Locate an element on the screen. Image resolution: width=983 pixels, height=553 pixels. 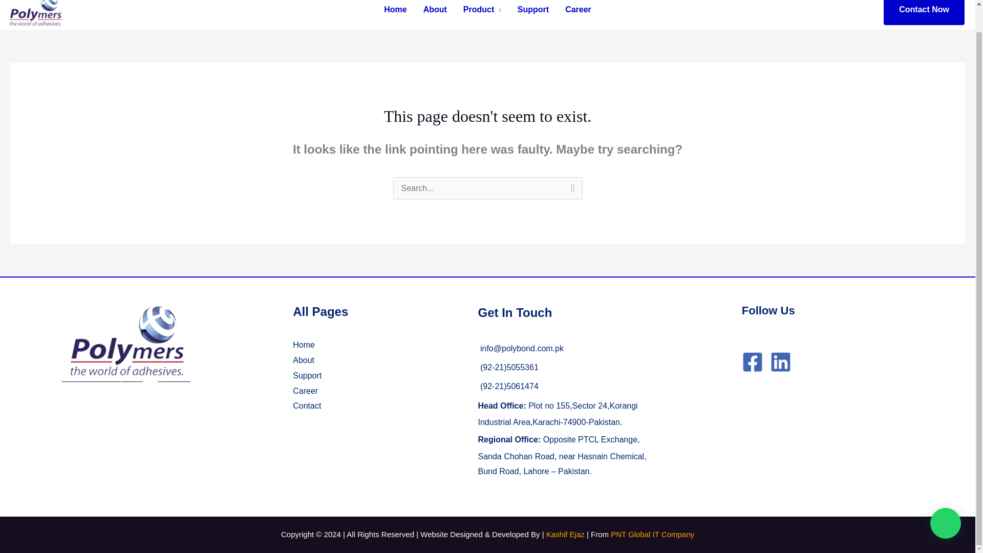
Career is located at coordinates (579, 9).